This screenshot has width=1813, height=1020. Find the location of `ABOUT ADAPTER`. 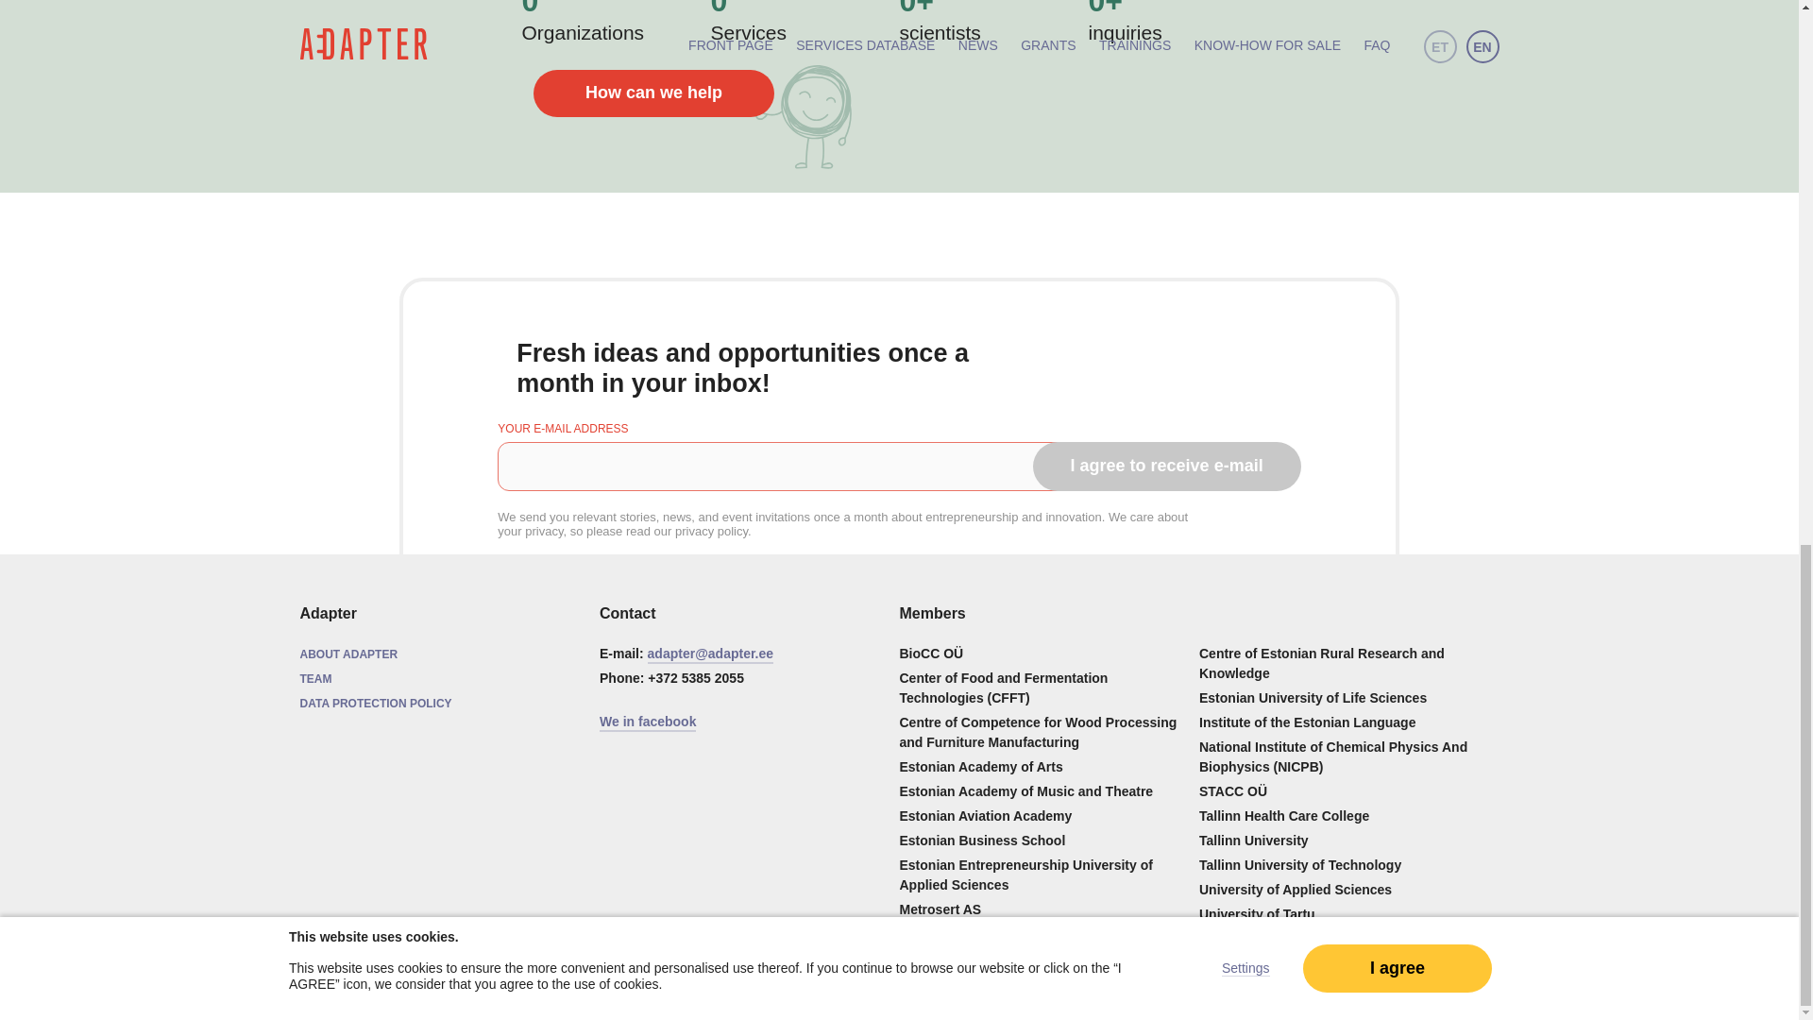

ABOUT ADAPTER is located at coordinates (349, 654).